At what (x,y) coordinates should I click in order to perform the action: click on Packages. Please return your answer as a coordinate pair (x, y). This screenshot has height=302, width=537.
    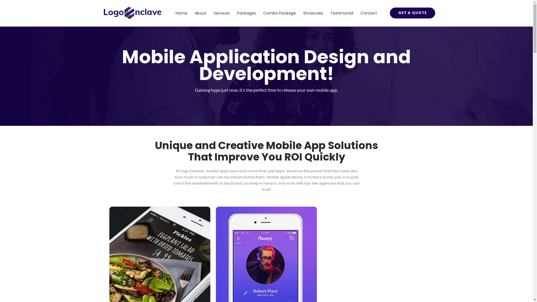
    Looking at the image, I should click on (246, 13).